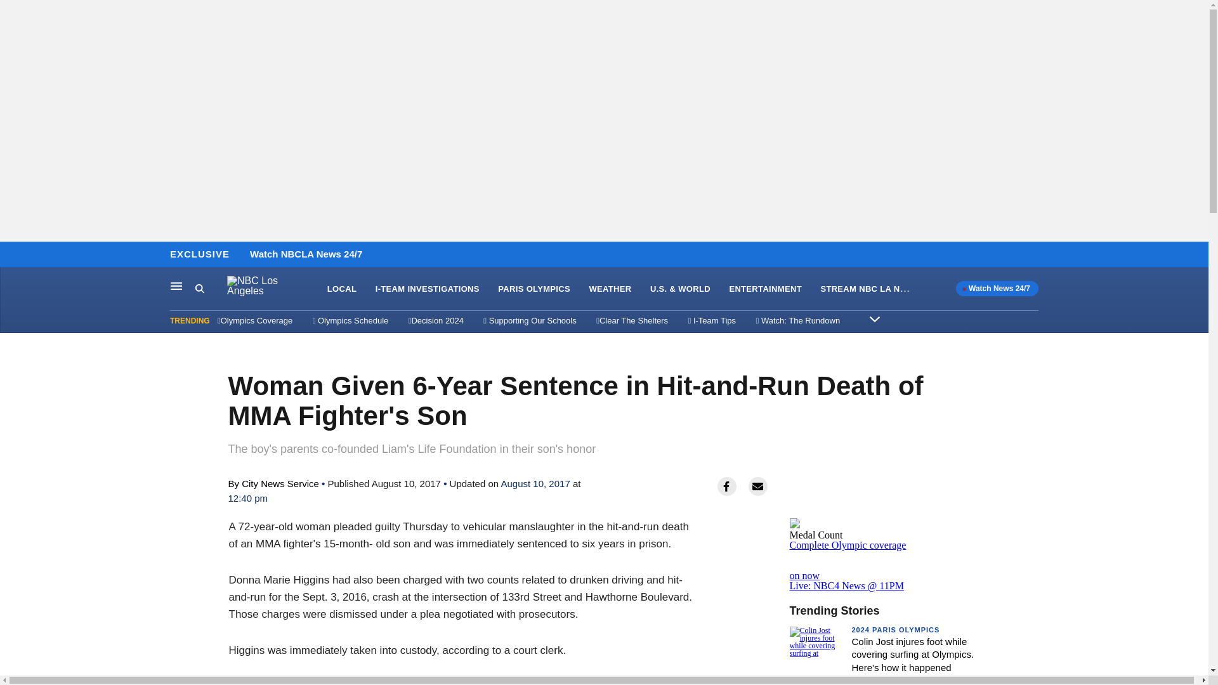  Describe the element at coordinates (765, 289) in the screenshot. I see `ENTERTAINMENT` at that location.